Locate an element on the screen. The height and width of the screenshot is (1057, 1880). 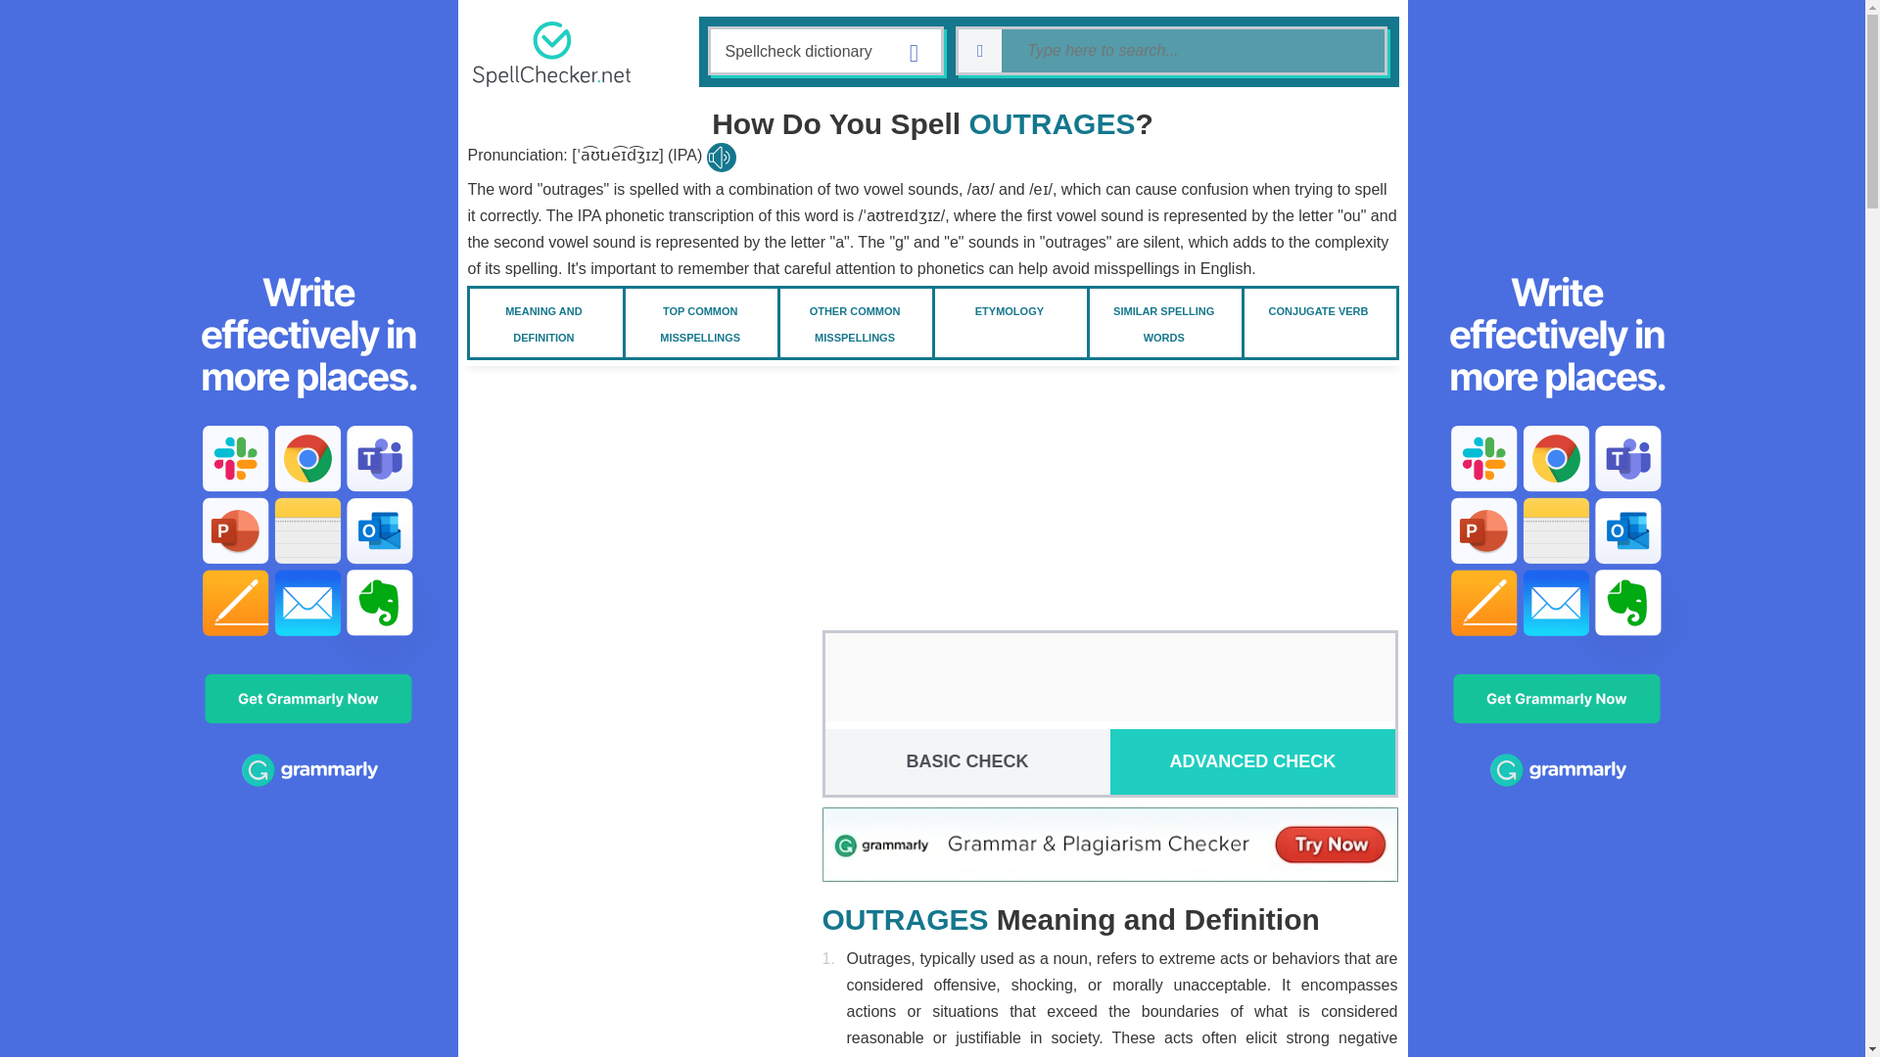
BASIC CHECK is located at coordinates (966, 761).